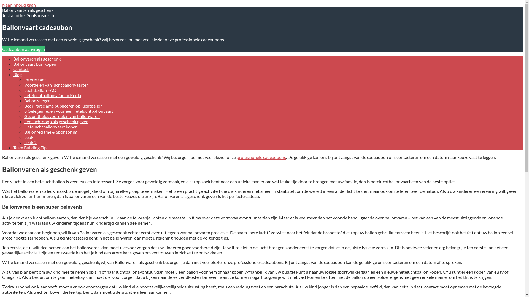  Describe the element at coordinates (19, 5) in the screenshot. I see `Naar inhoud gaan` at that location.